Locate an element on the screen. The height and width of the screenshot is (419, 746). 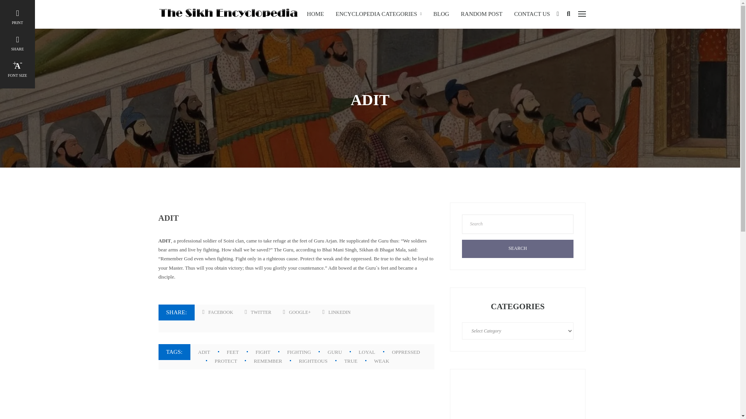
CONTACT US is located at coordinates (532, 14).